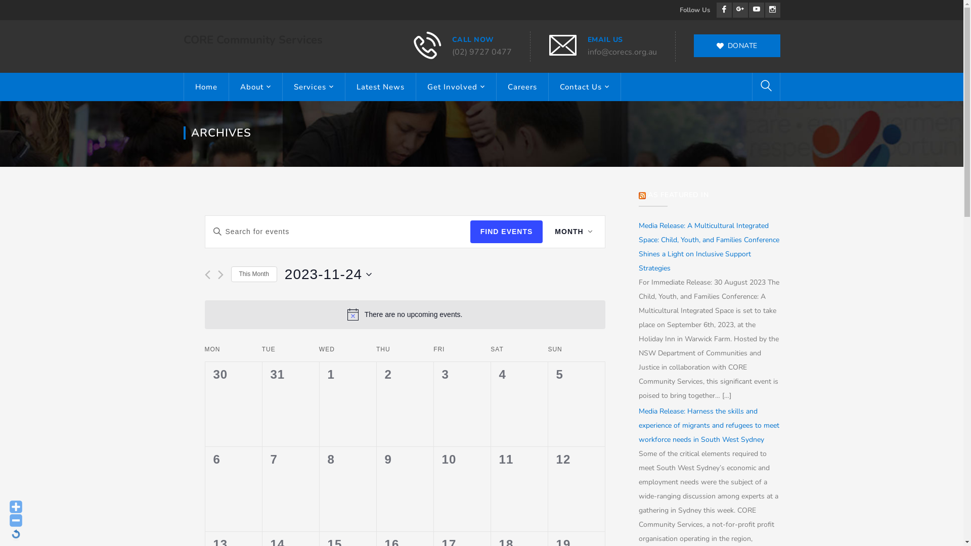 The height and width of the screenshot is (546, 971). What do you see at coordinates (482, 52) in the screenshot?
I see `(02) 9727 0477` at bounding box center [482, 52].